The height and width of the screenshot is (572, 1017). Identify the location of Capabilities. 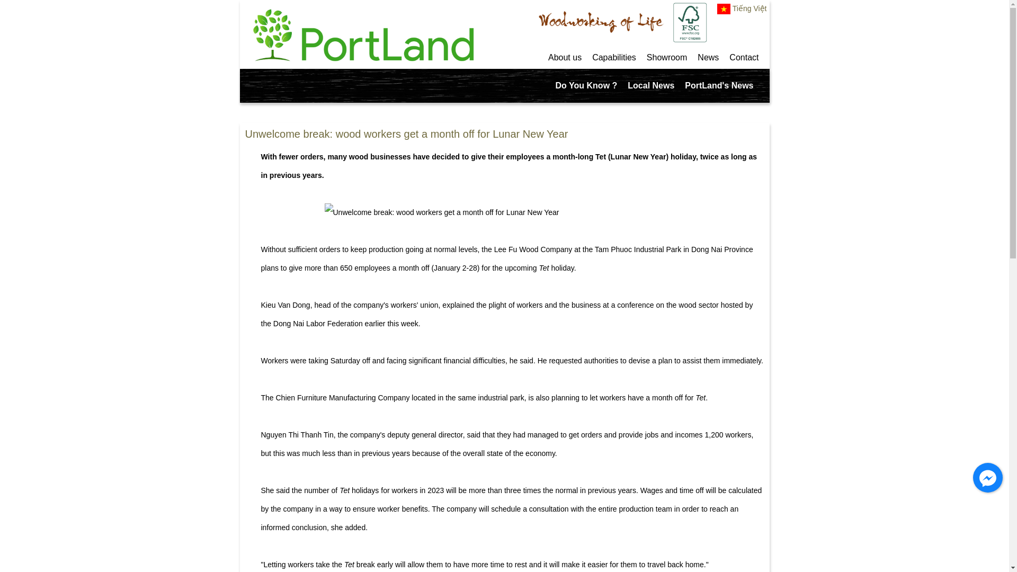
(614, 57).